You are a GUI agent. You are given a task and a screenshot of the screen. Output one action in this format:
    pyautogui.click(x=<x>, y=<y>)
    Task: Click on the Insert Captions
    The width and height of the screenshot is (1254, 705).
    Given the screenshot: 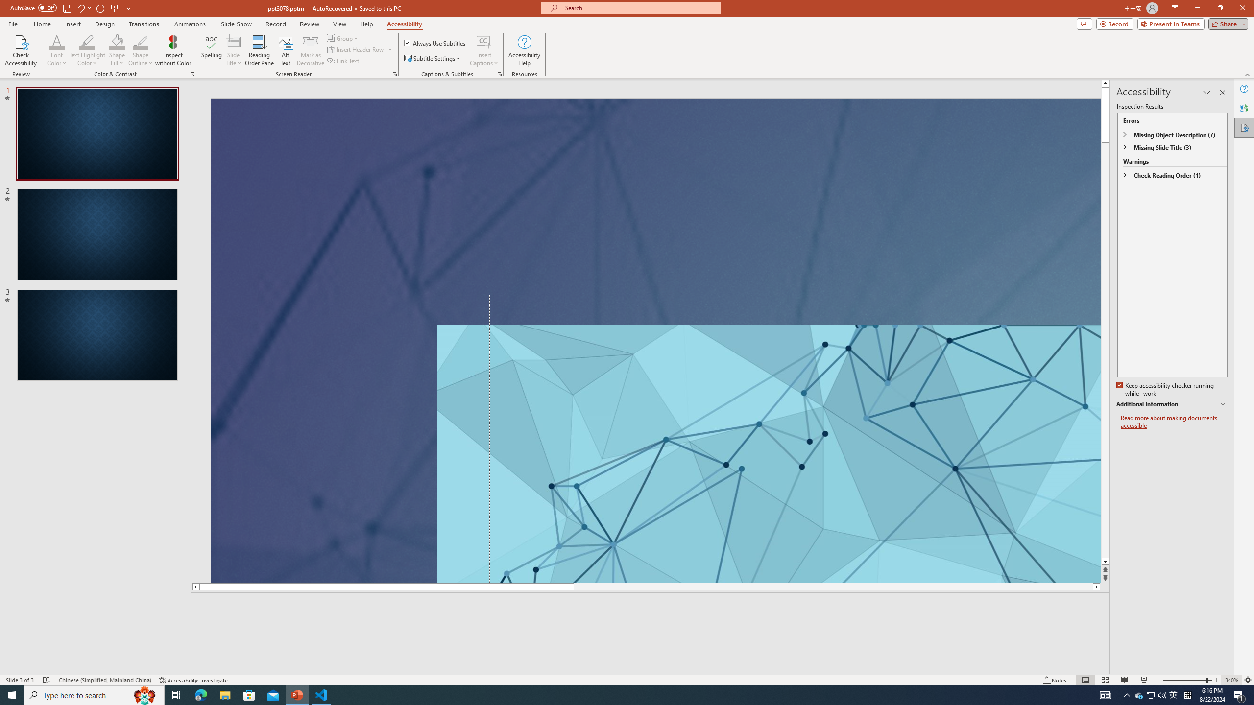 What is the action you would take?
    pyautogui.click(x=484, y=50)
    